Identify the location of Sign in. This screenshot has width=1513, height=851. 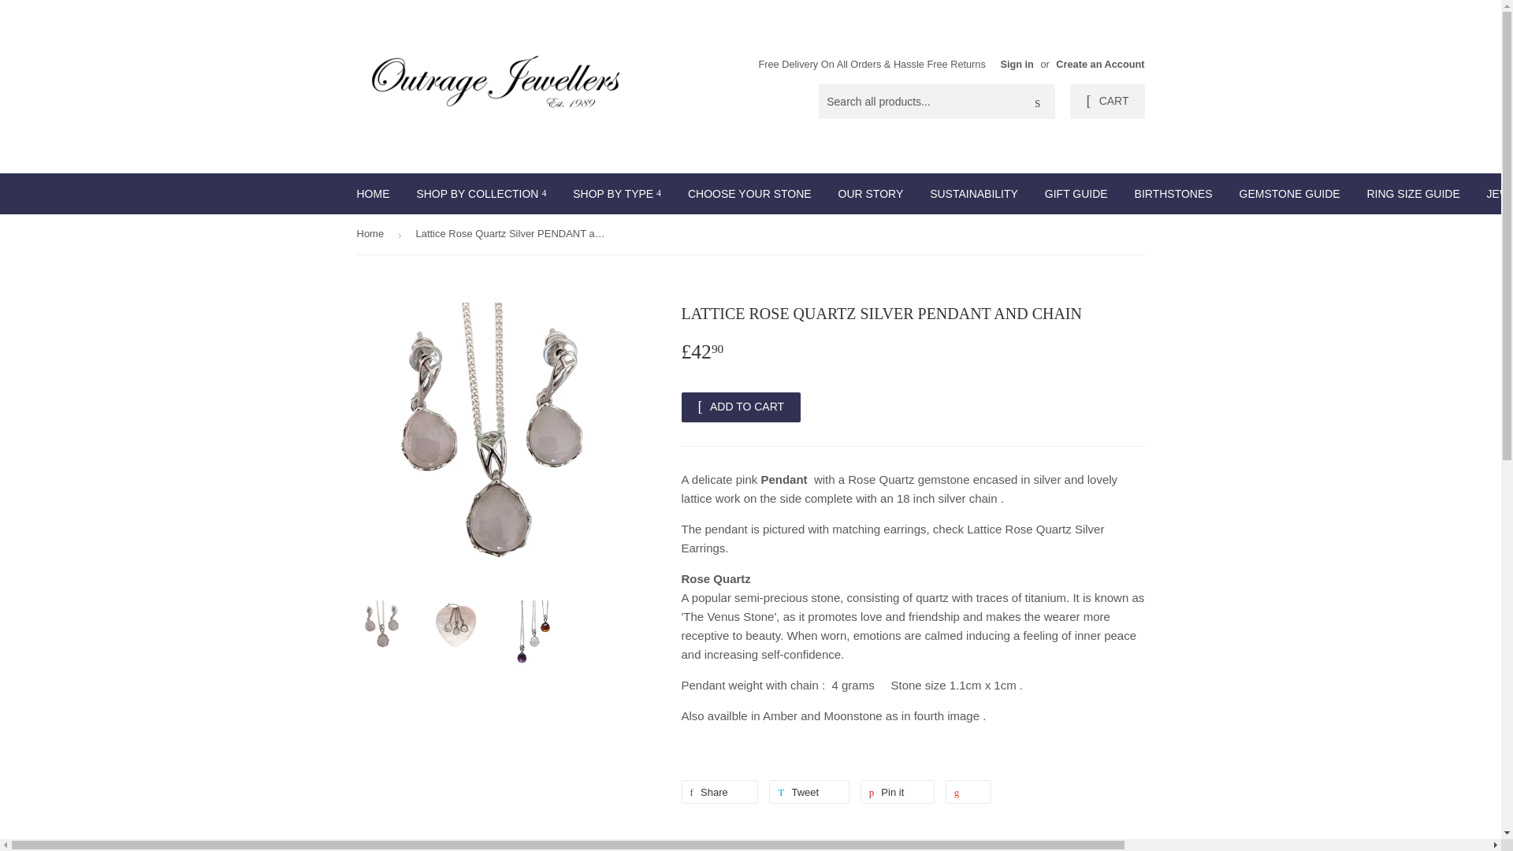
(1017, 64).